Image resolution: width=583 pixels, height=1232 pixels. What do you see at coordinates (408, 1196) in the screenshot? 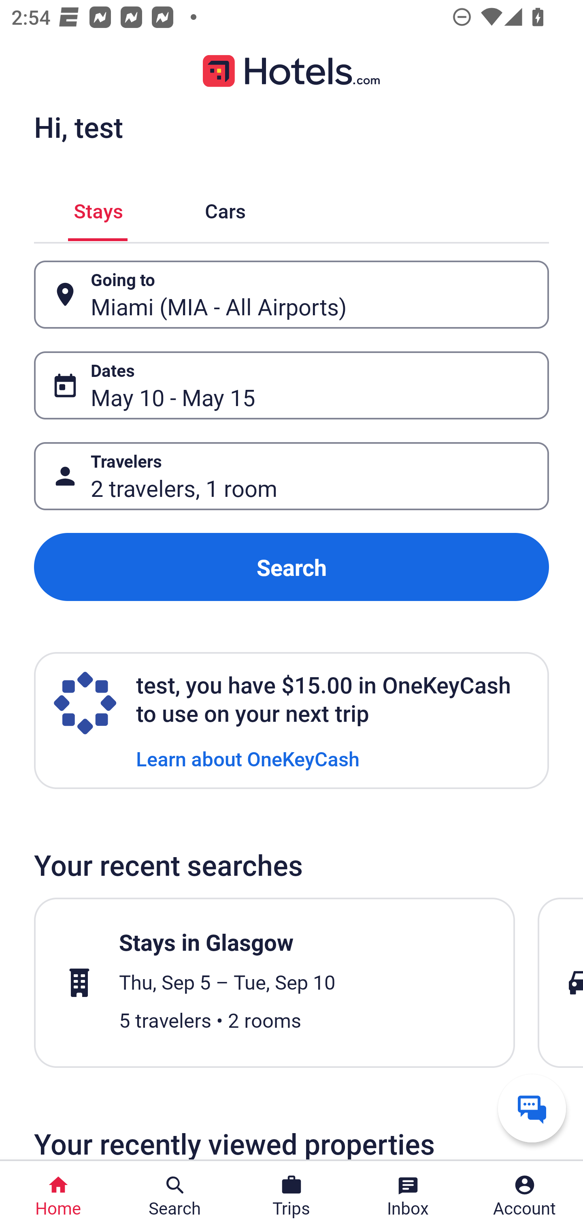
I see `Inbox Inbox Button` at bounding box center [408, 1196].